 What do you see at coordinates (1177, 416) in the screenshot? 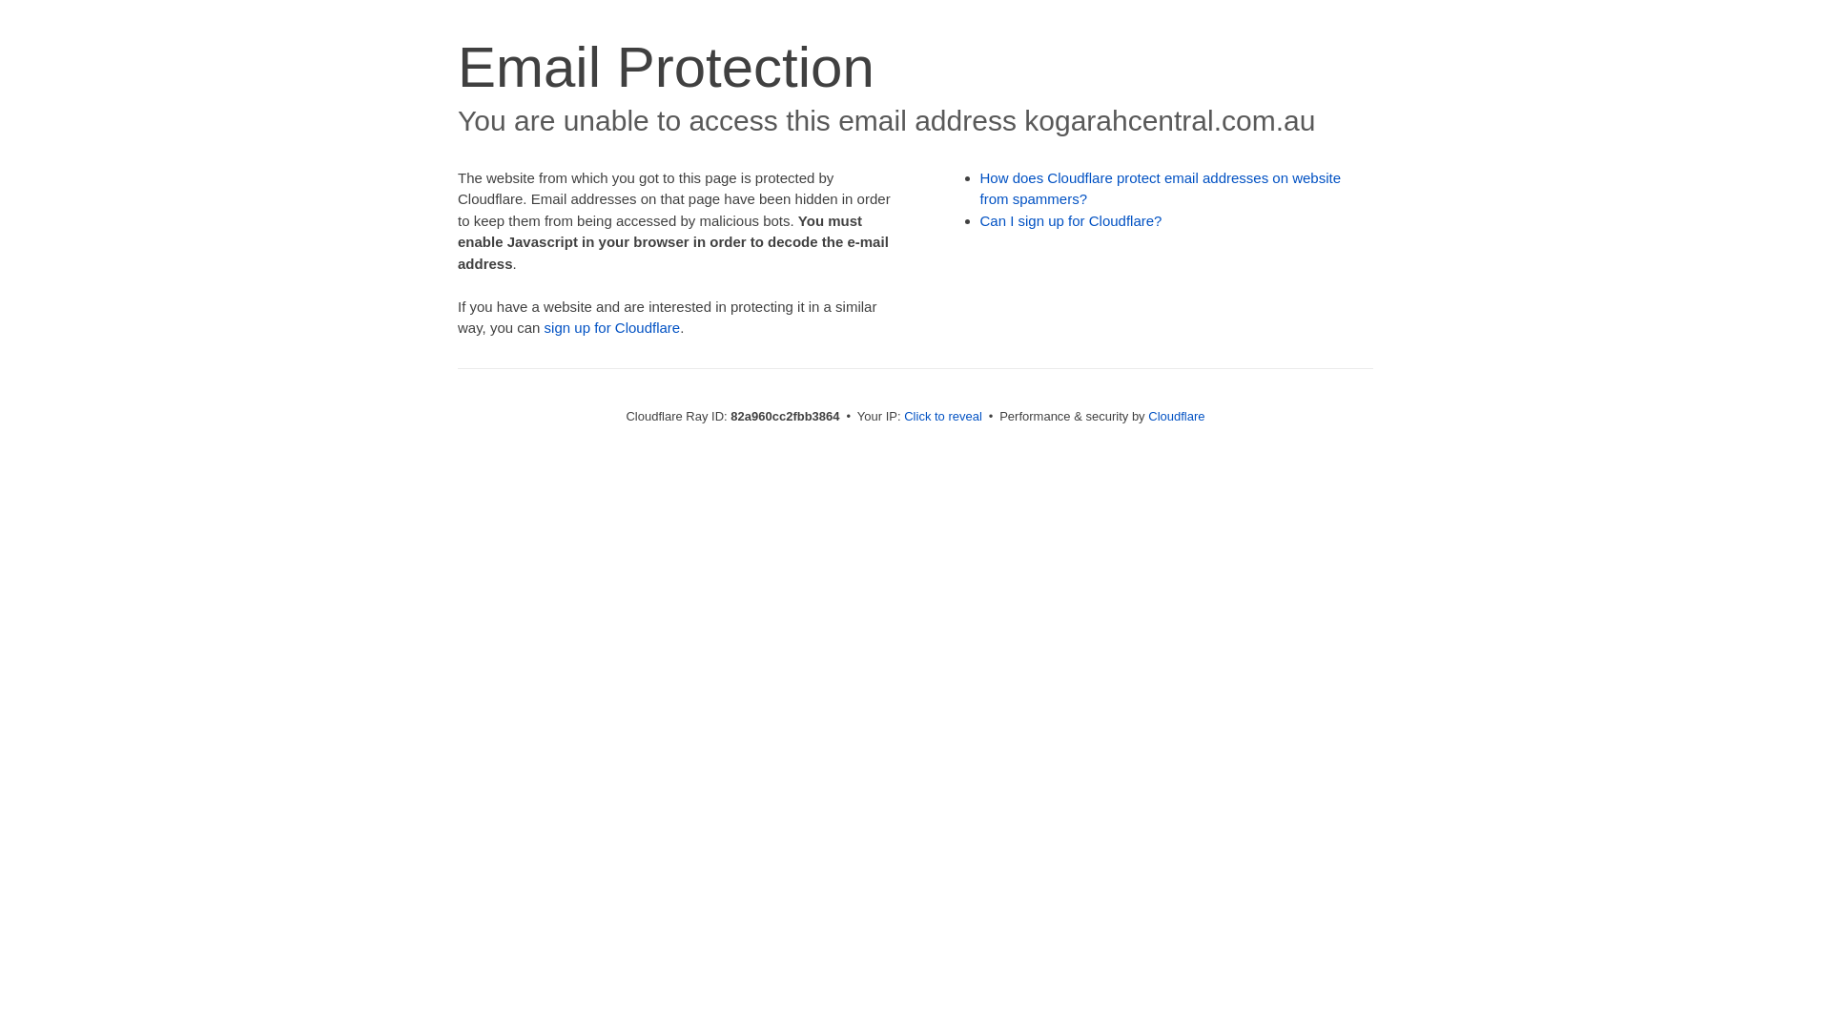
I see `Cloudflare` at bounding box center [1177, 416].